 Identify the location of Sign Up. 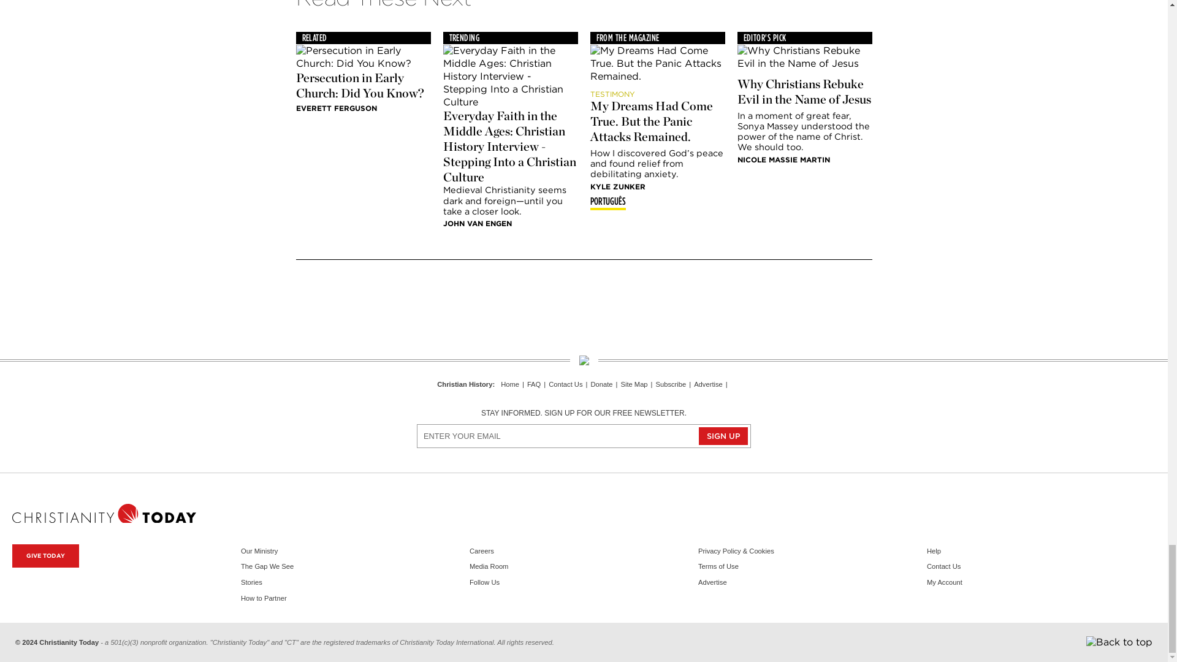
(723, 435).